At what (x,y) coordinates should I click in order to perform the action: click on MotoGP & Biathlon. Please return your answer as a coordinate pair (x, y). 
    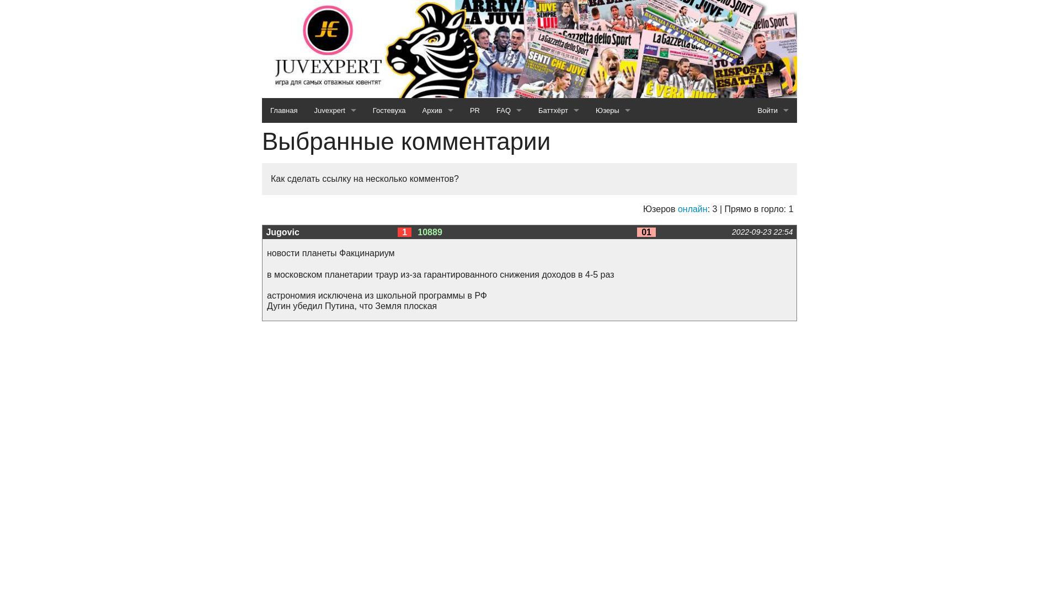
    Looking at the image, I should click on (335, 235).